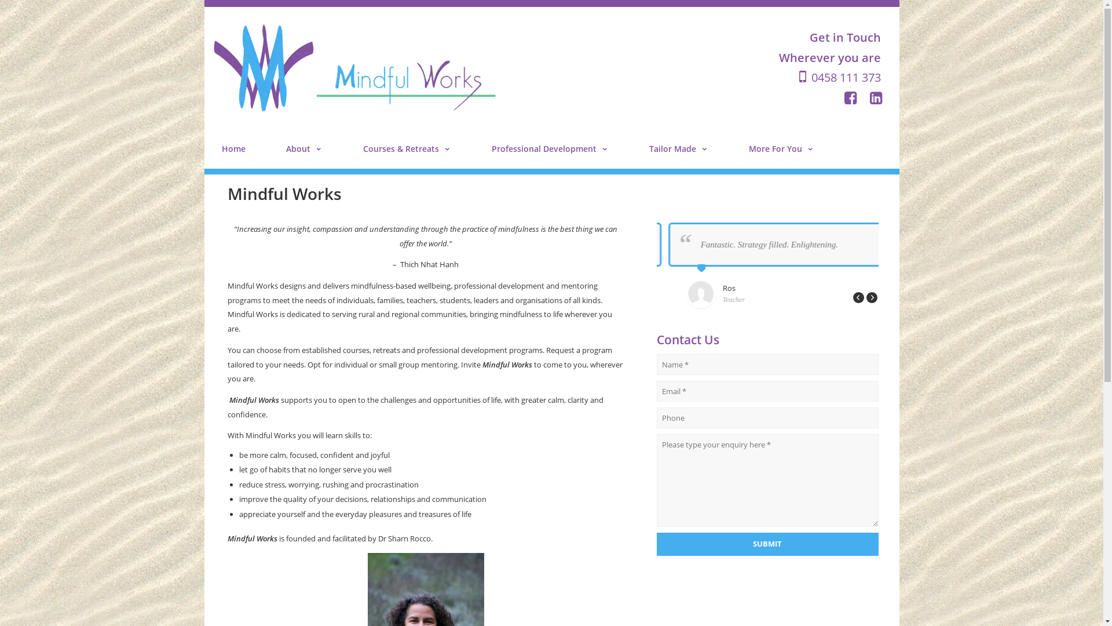 Image resolution: width=1112 pixels, height=626 pixels. Describe the element at coordinates (846, 37) in the screenshot. I see `Get in Touch` at that location.